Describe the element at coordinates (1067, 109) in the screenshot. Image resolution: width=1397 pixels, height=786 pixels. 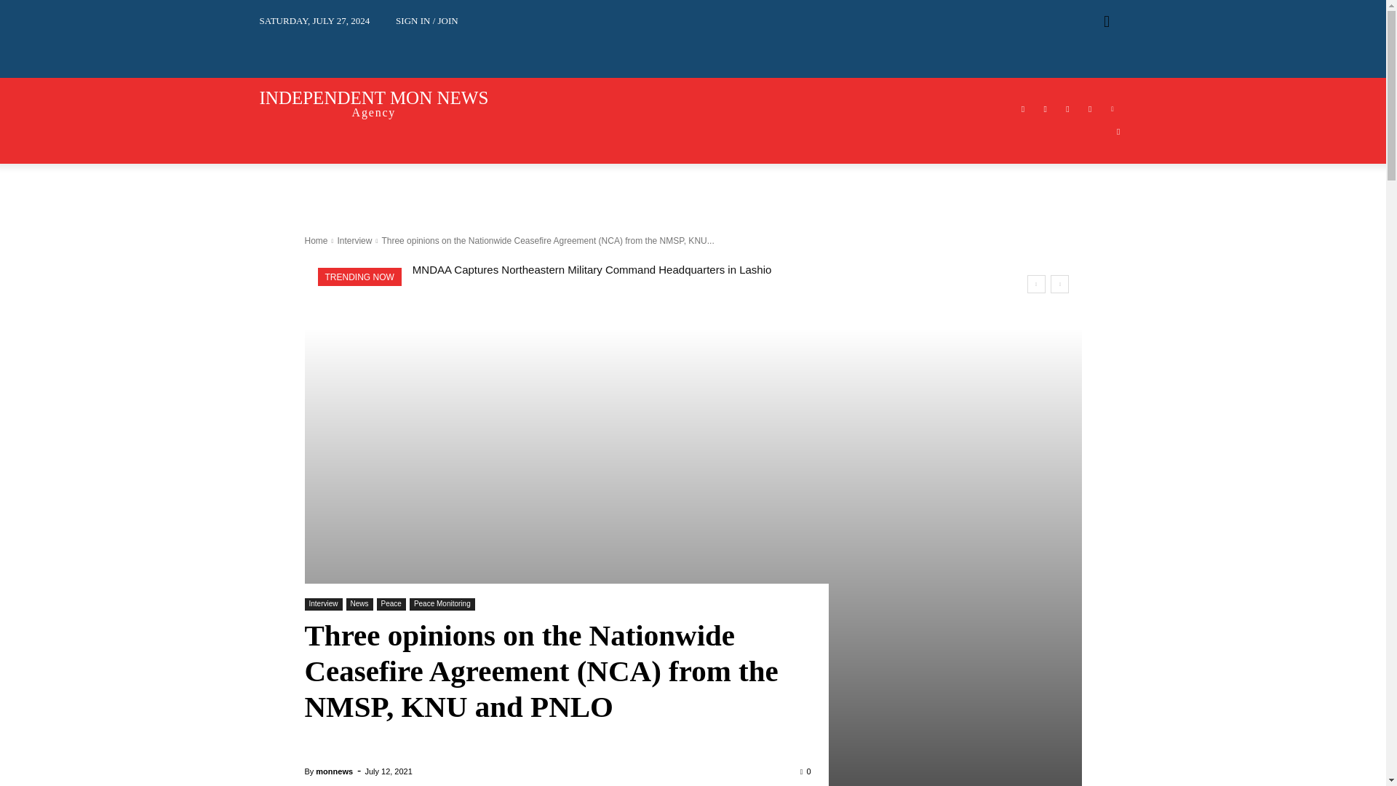
I see `Spotify` at that location.